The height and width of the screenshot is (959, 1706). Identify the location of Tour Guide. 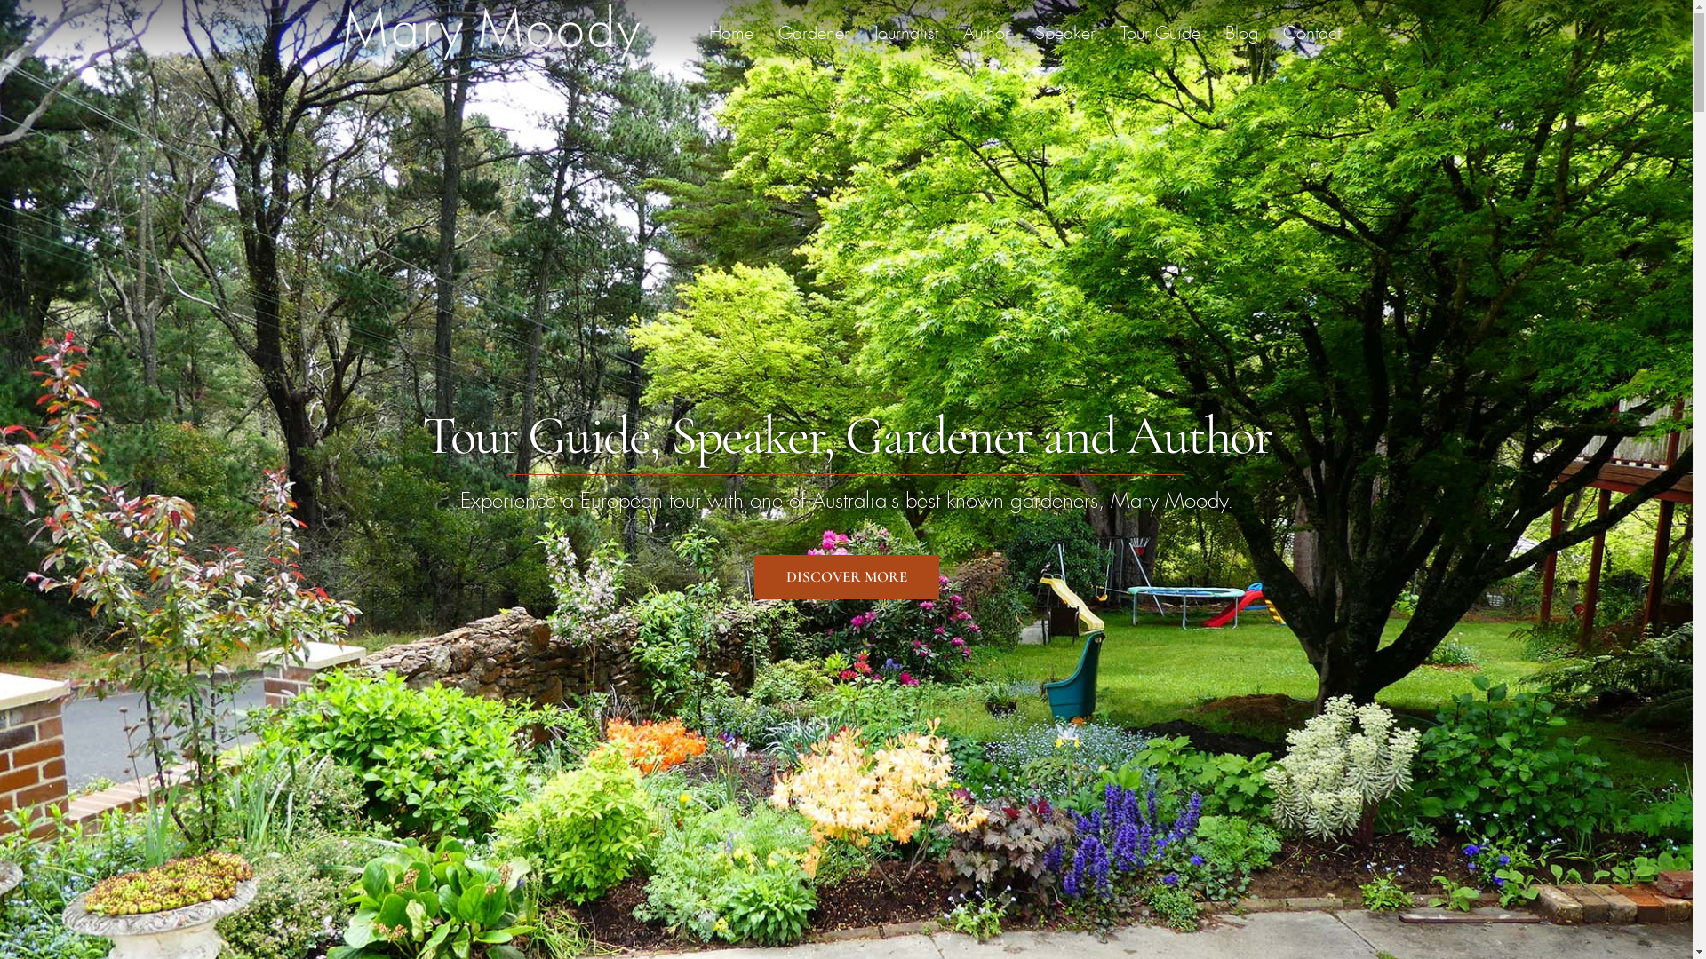
(1160, 34).